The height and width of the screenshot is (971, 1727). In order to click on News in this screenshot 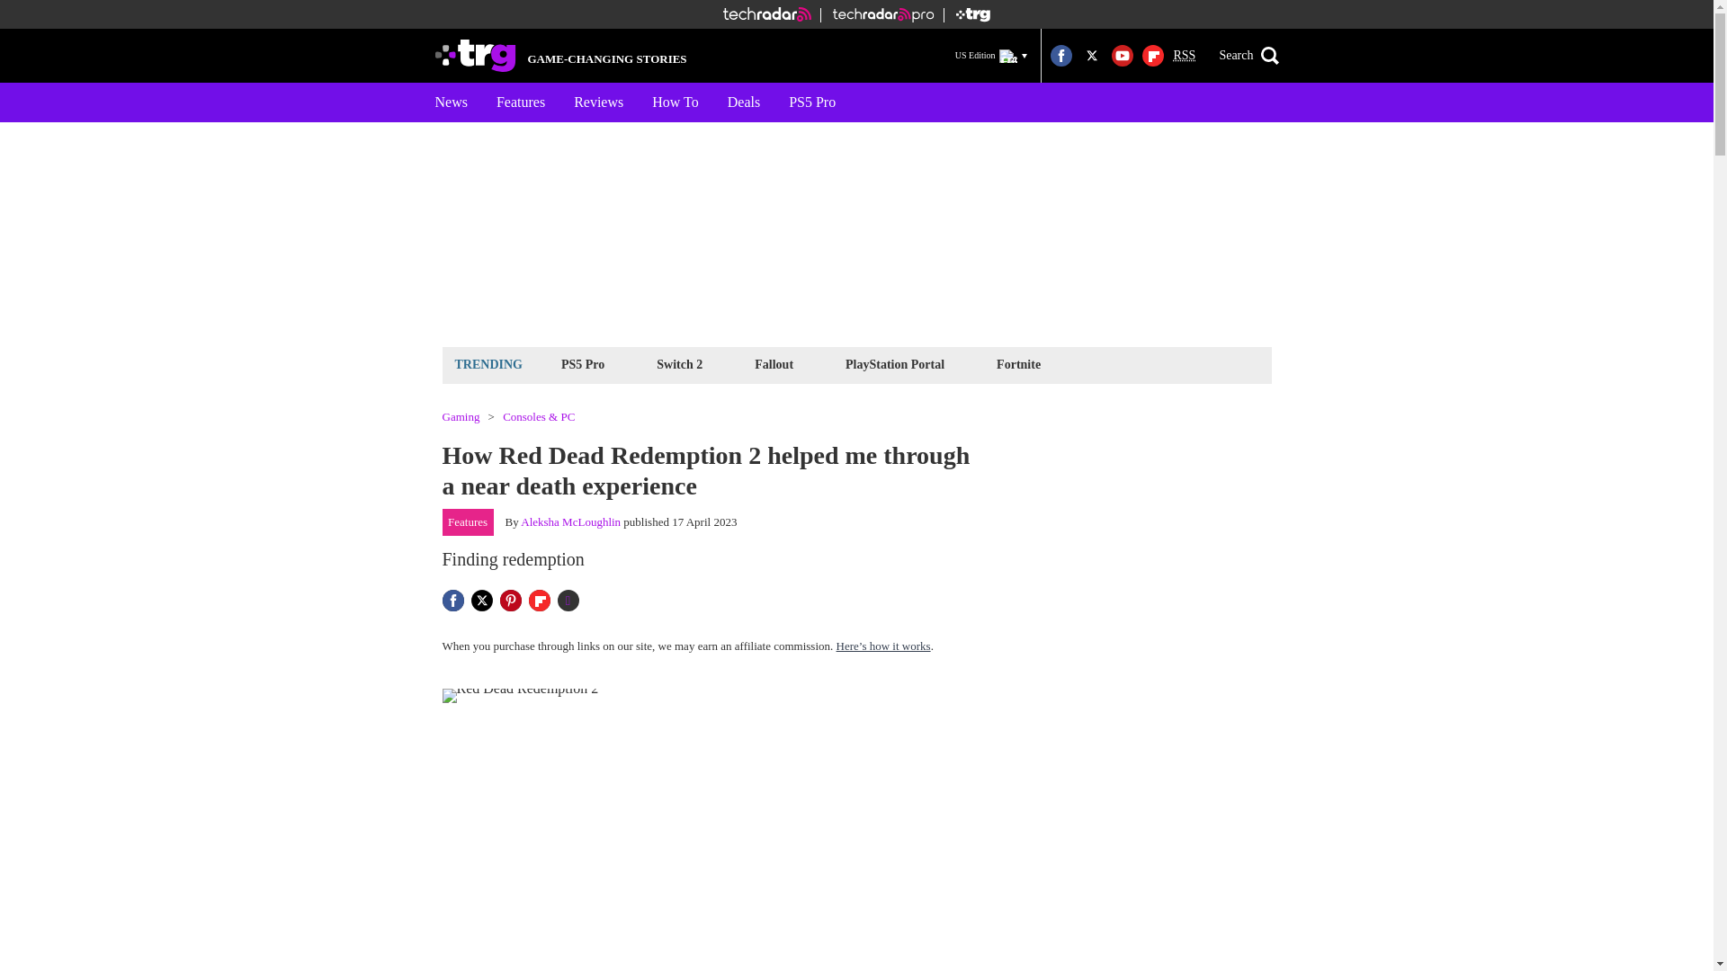, I will do `click(452, 102)`.